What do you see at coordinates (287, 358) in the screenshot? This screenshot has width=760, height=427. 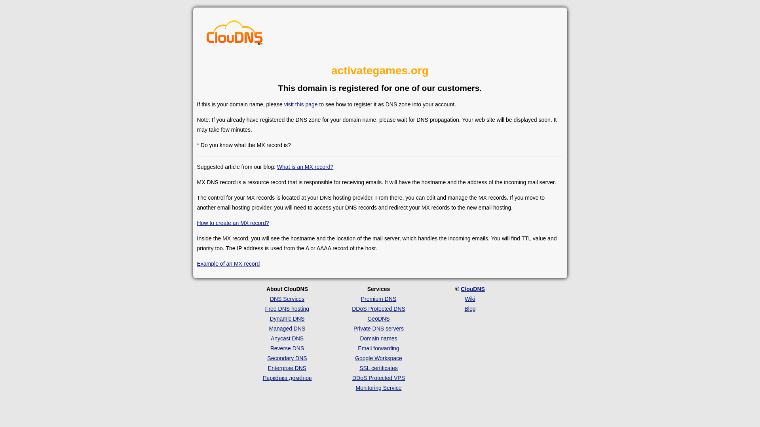 I see `Secondary DNS` at bounding box center [287, 358].